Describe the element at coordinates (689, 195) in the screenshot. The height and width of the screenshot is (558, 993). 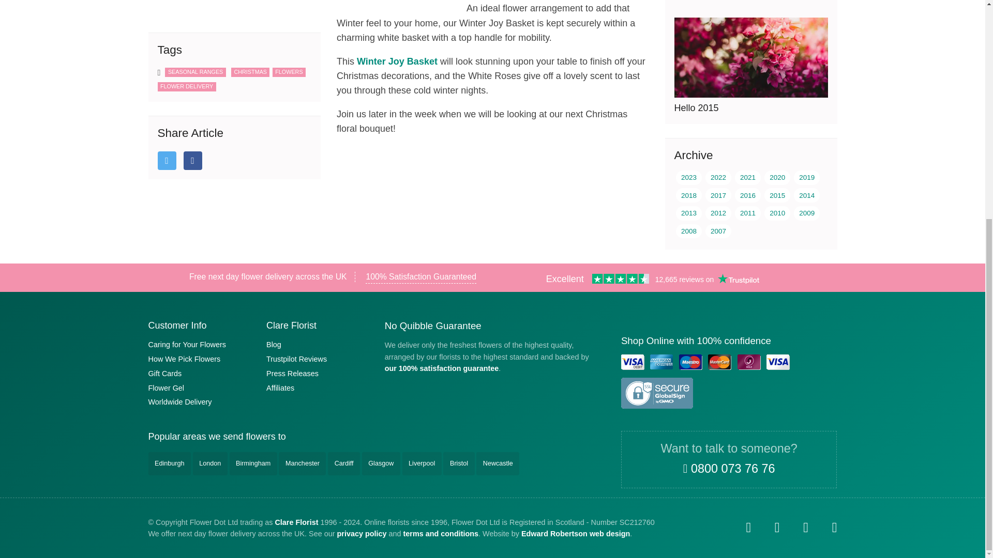
I see `Show posts from 2018` at that location.